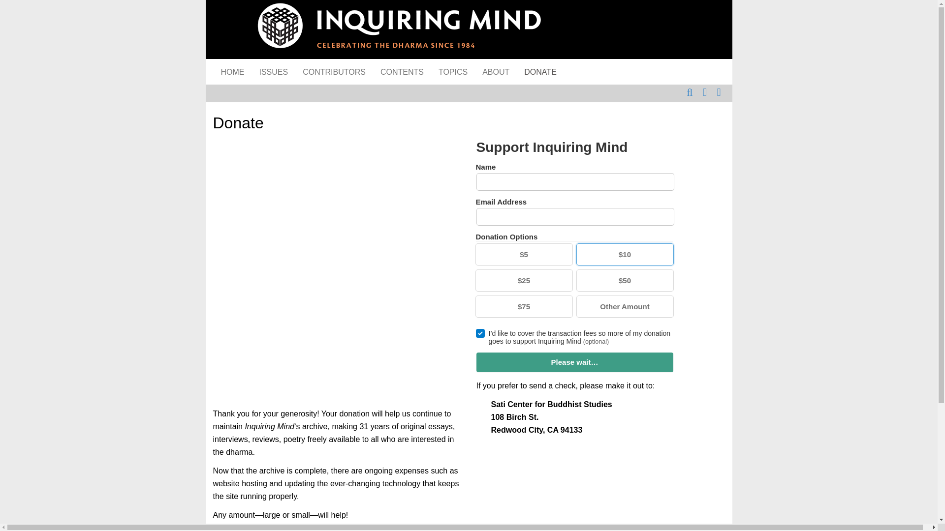 The height and width of the screenshot is (531, 945). What do you see at coordinates (334, 71) in the screenshot?
I see `CONTRIBUTORS` at bounding box center [334, 71].